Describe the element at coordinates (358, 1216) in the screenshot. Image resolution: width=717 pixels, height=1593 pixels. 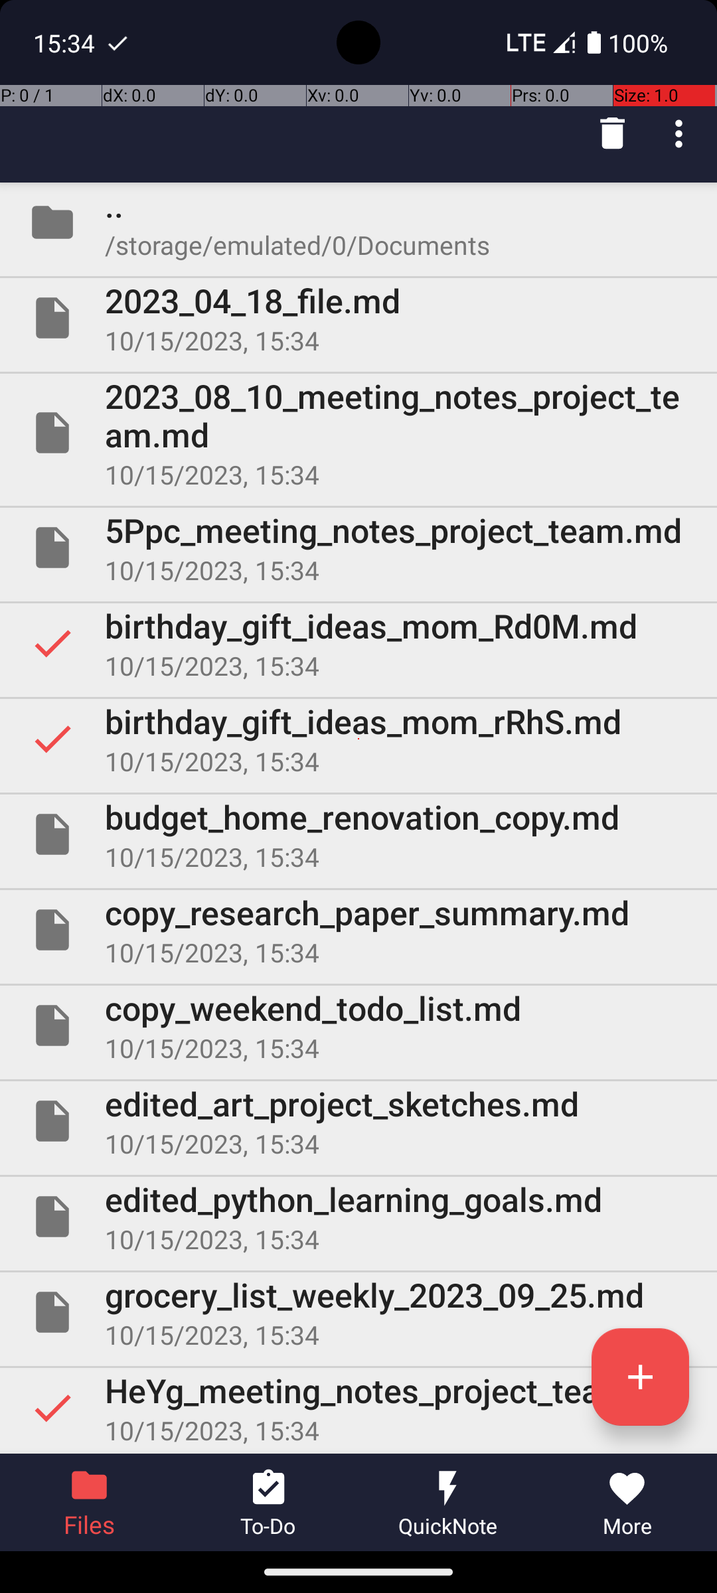
I see `File edited_python_learning_goals.md ` at that location.